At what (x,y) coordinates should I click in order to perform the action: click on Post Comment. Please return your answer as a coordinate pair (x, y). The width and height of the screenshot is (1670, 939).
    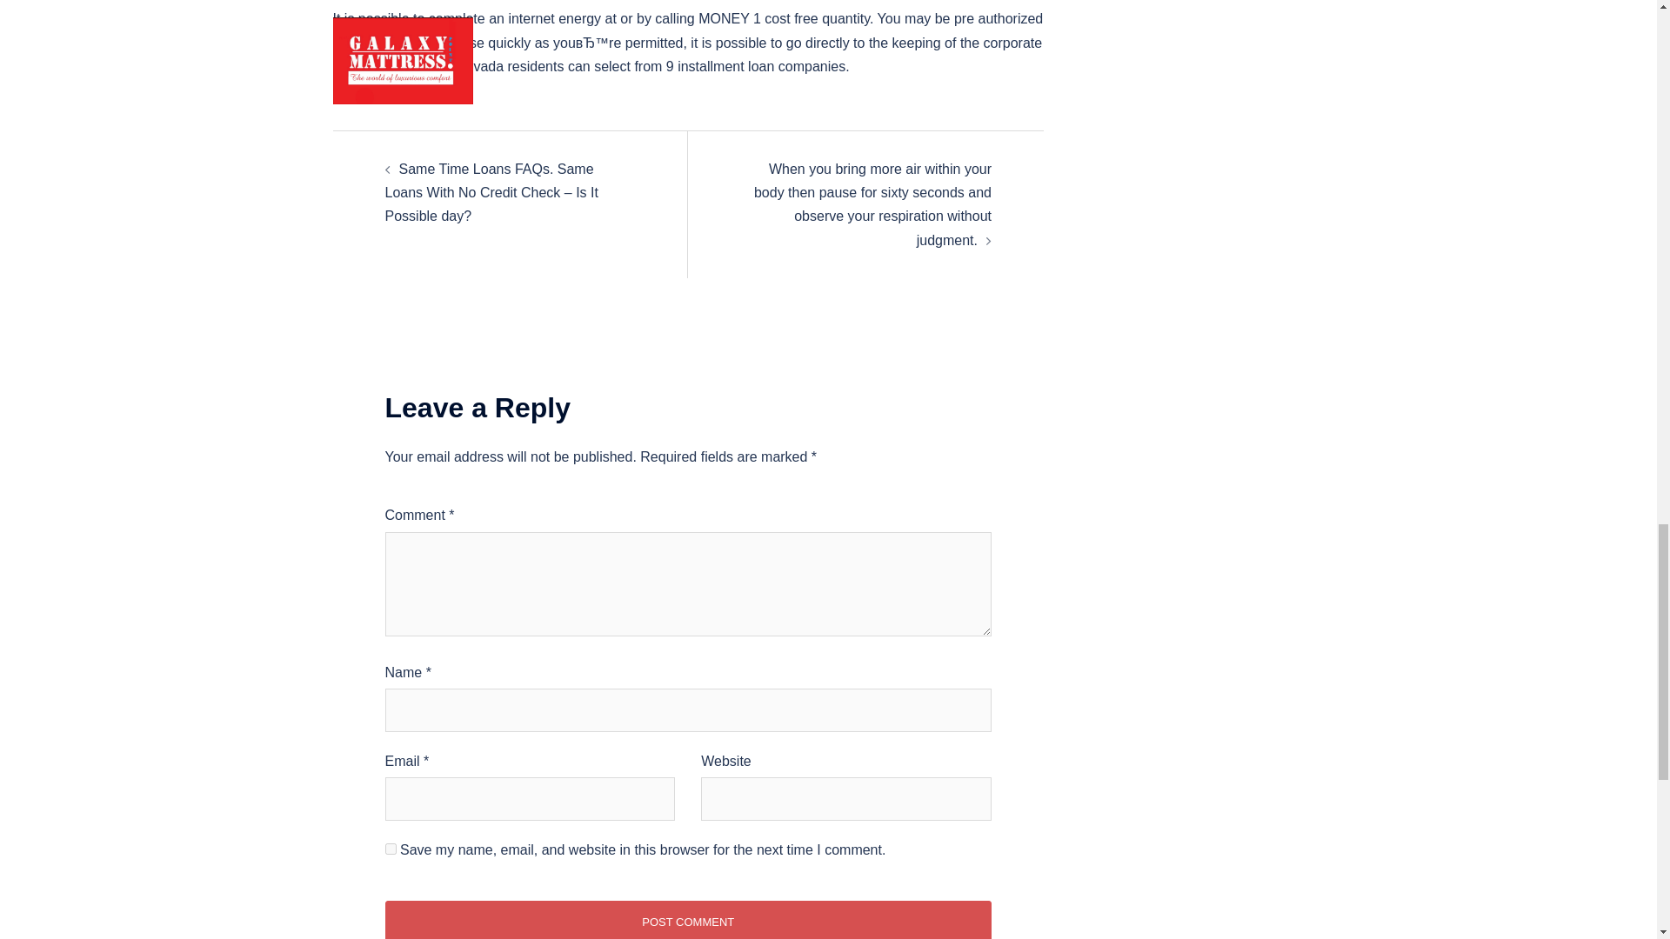
    Looking at the image, I should click on (687, 920).